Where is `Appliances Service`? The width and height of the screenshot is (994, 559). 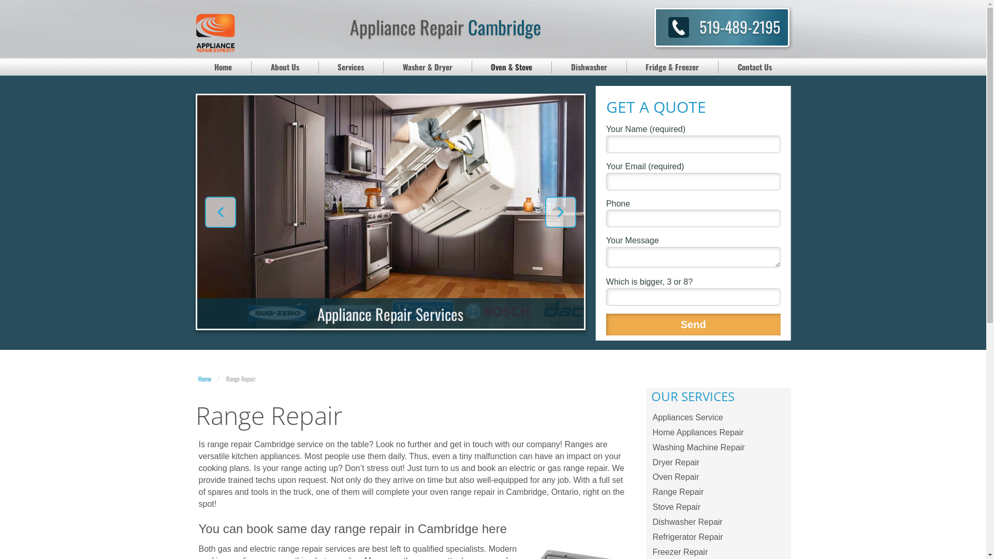
Appliances Service is located at coordinates (719, 418).